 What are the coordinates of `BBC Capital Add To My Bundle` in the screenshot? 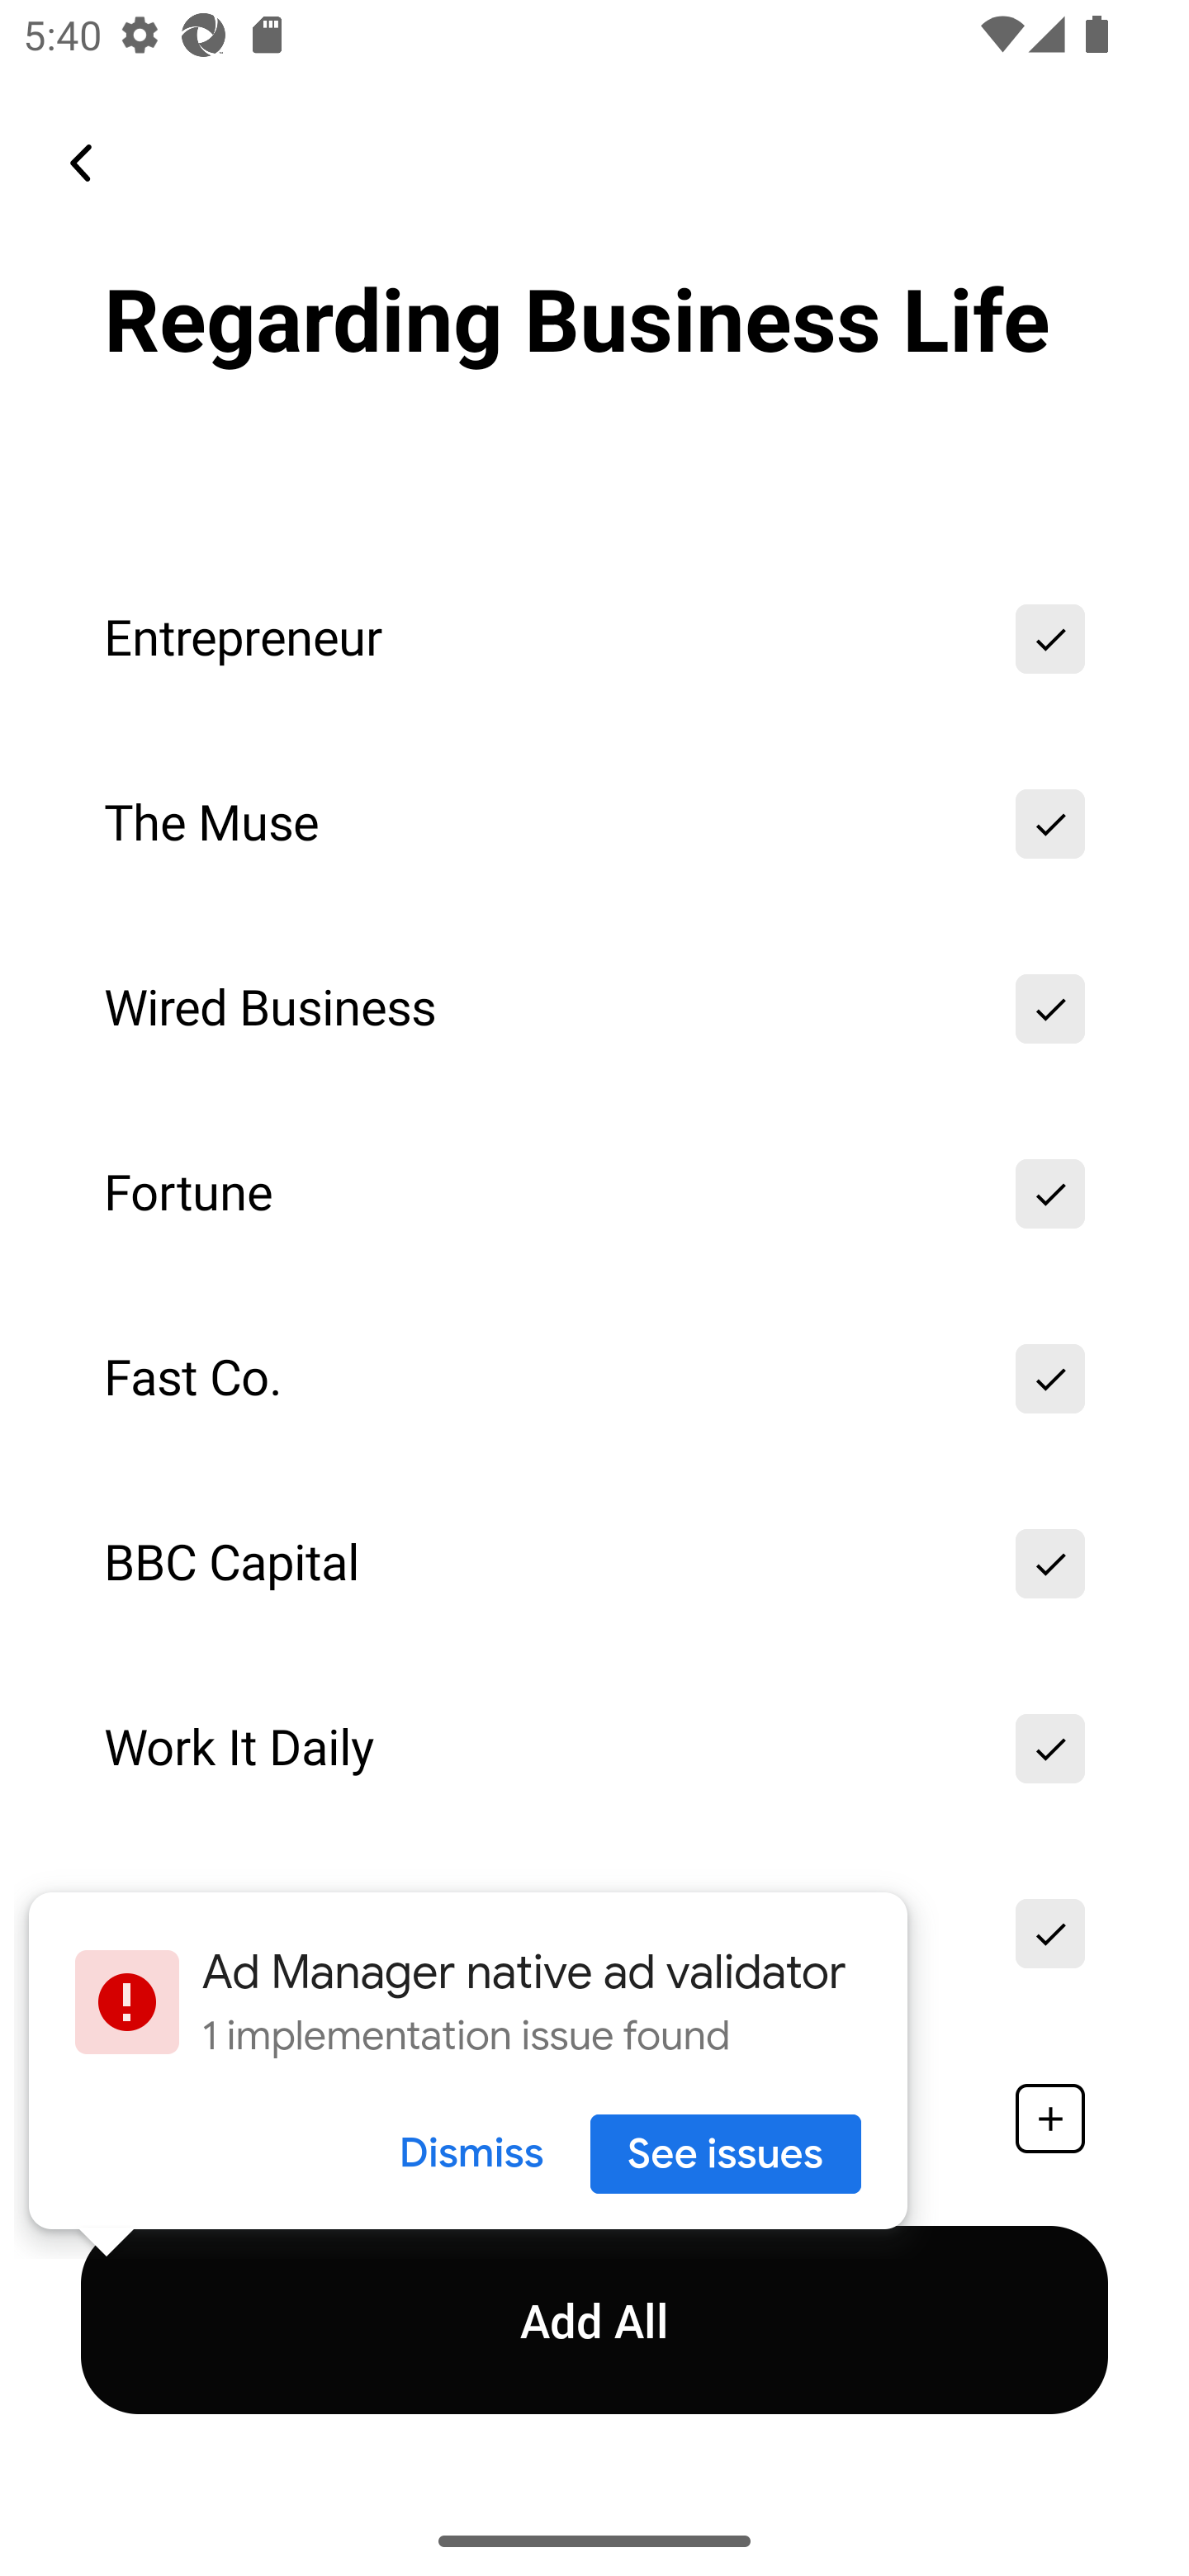 It's located at (594, 1564).